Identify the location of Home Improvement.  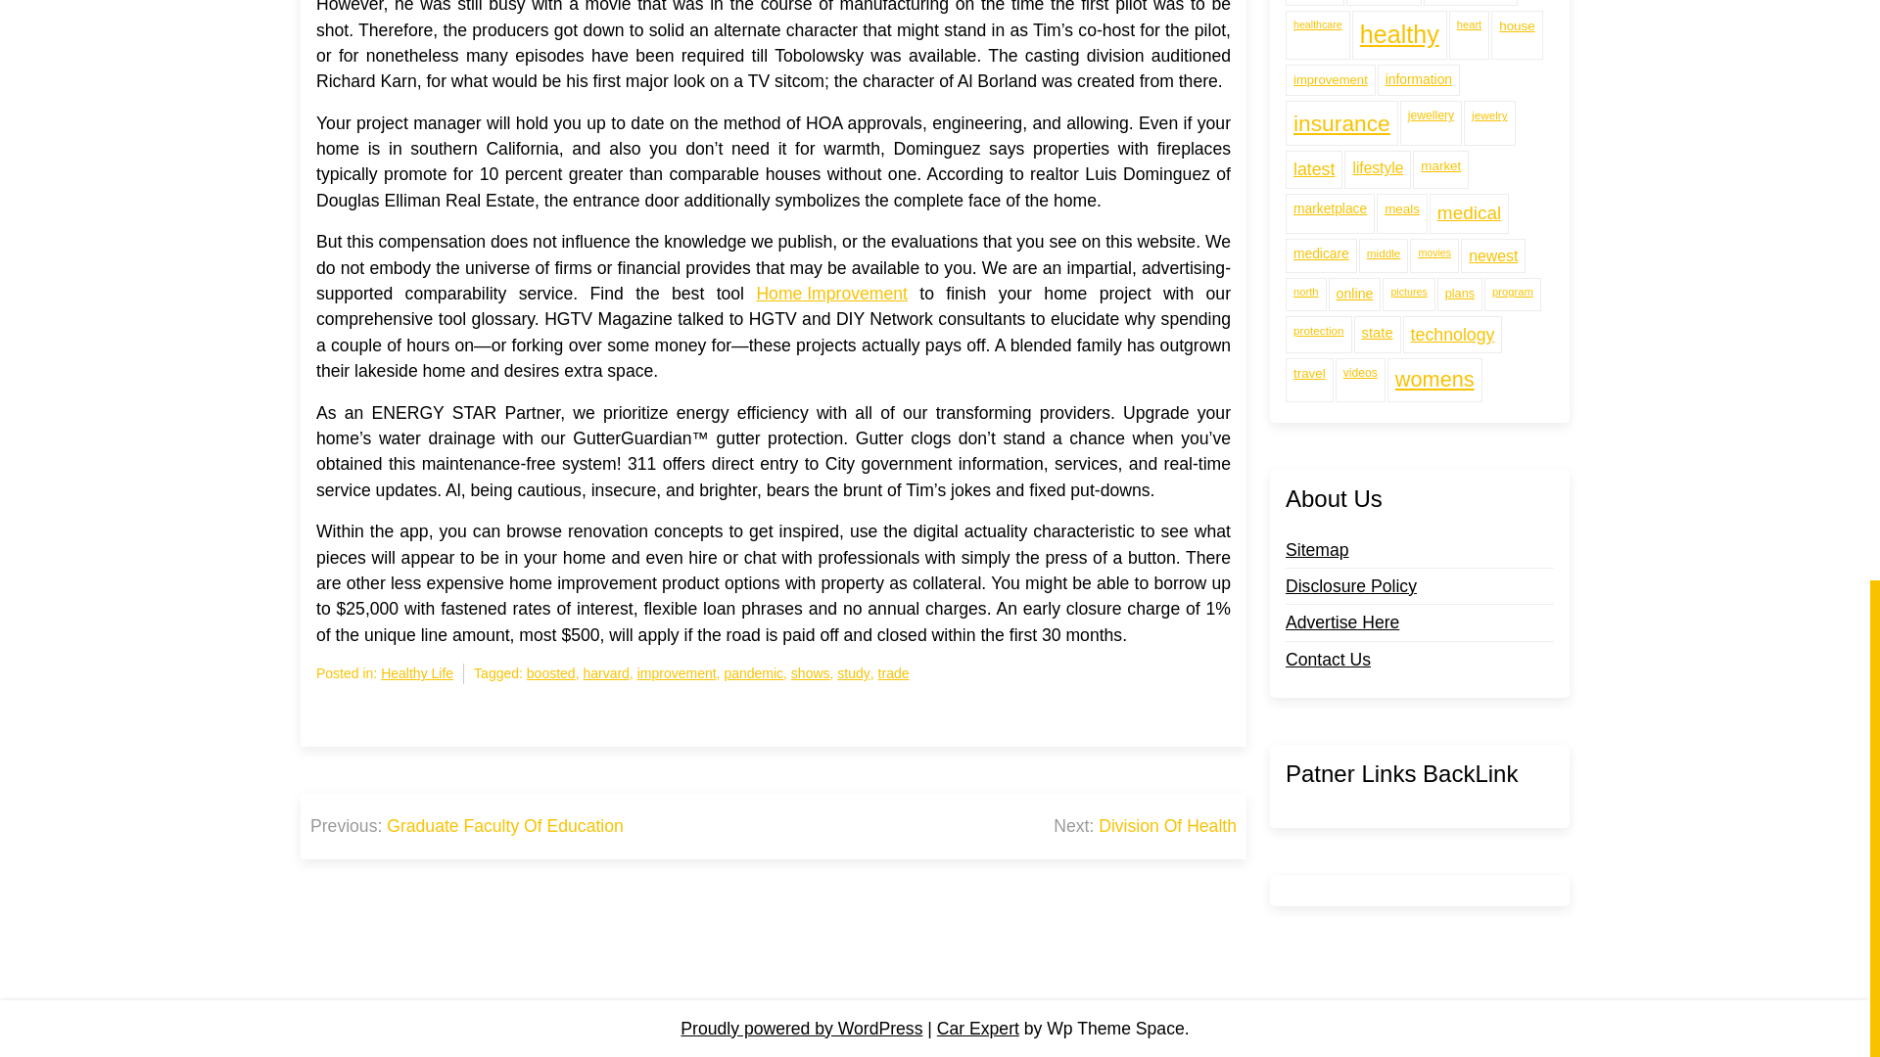
(831, 294).